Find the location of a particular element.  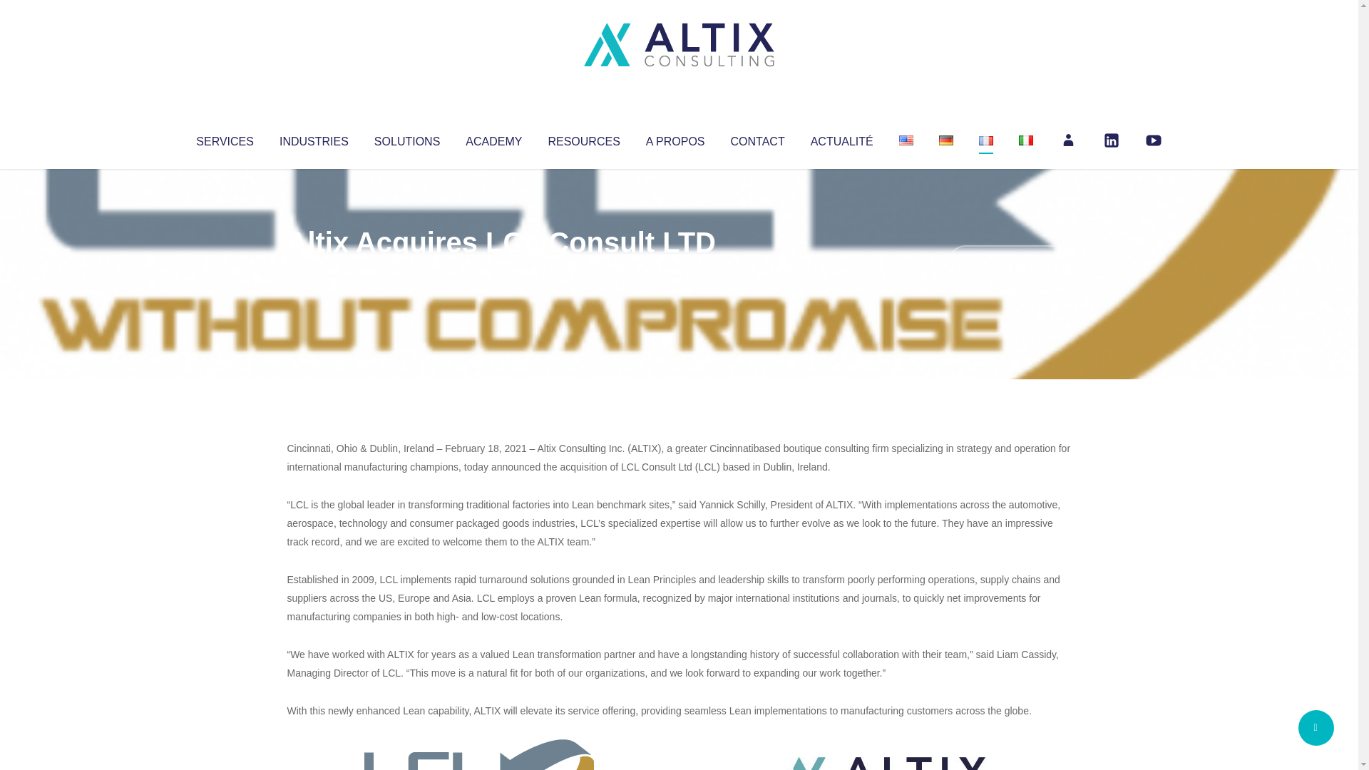

A PROPOS is located at coordinates (675, 138).